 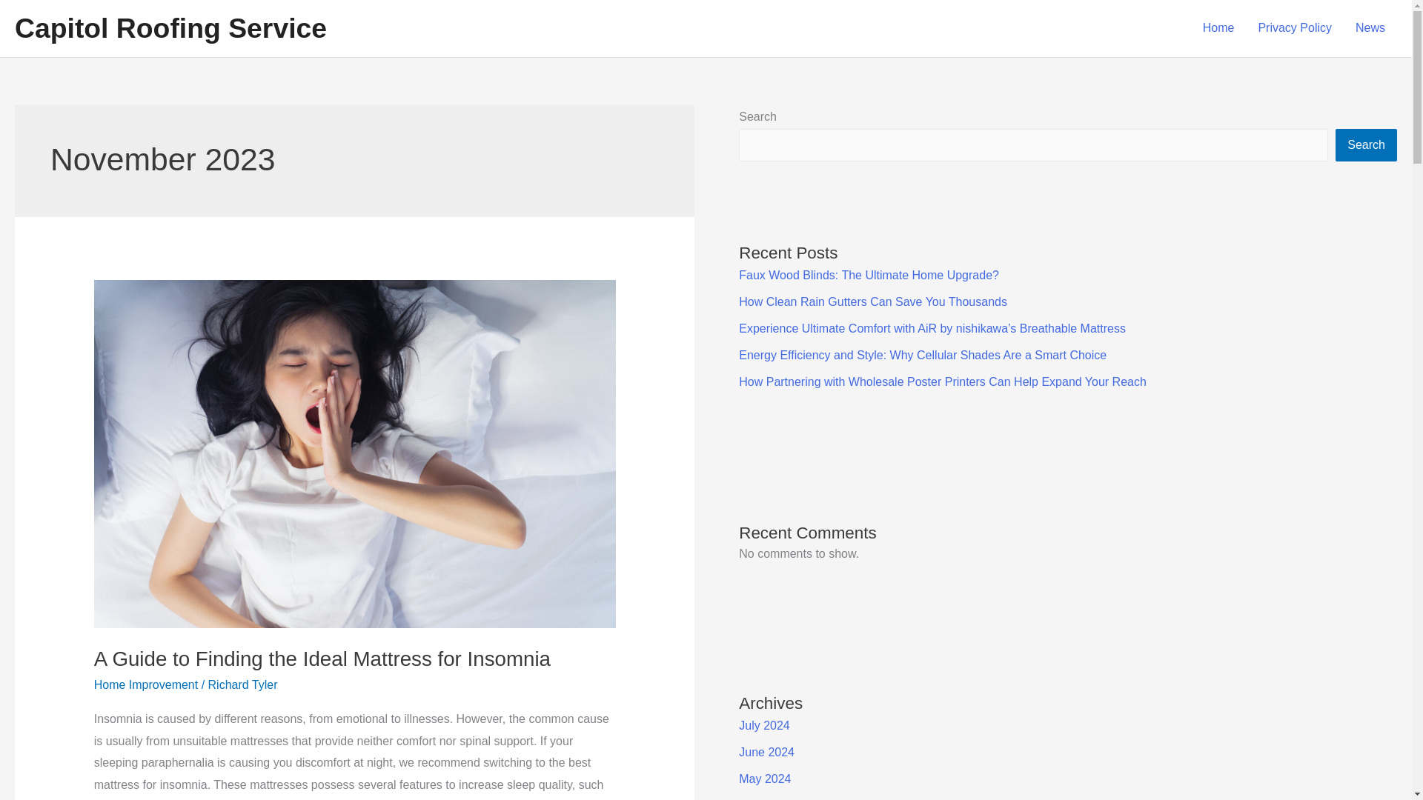 What do you see at coordinates (170, 28) in the screenshot?
I see `Capitol Roofing Service` at bounding box center [170, 28].